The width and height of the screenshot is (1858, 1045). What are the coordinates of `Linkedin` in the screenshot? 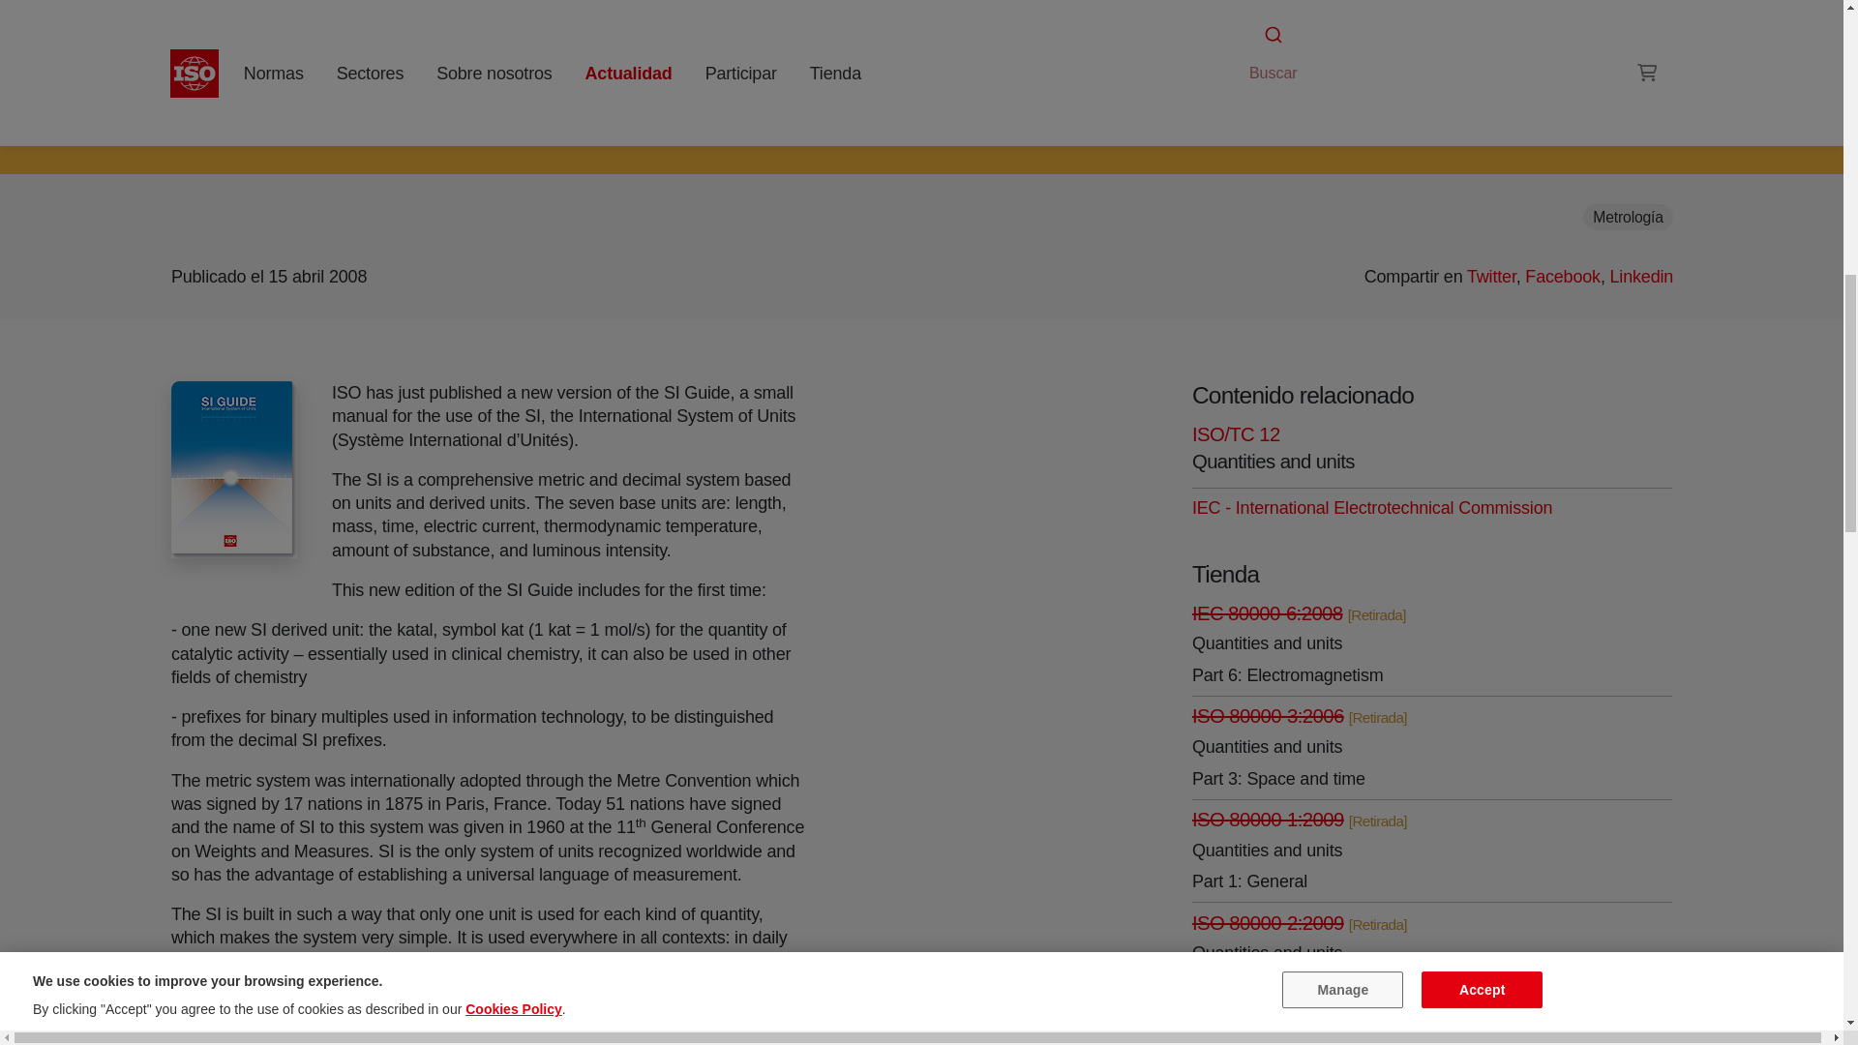 It's located at (1641, 277).